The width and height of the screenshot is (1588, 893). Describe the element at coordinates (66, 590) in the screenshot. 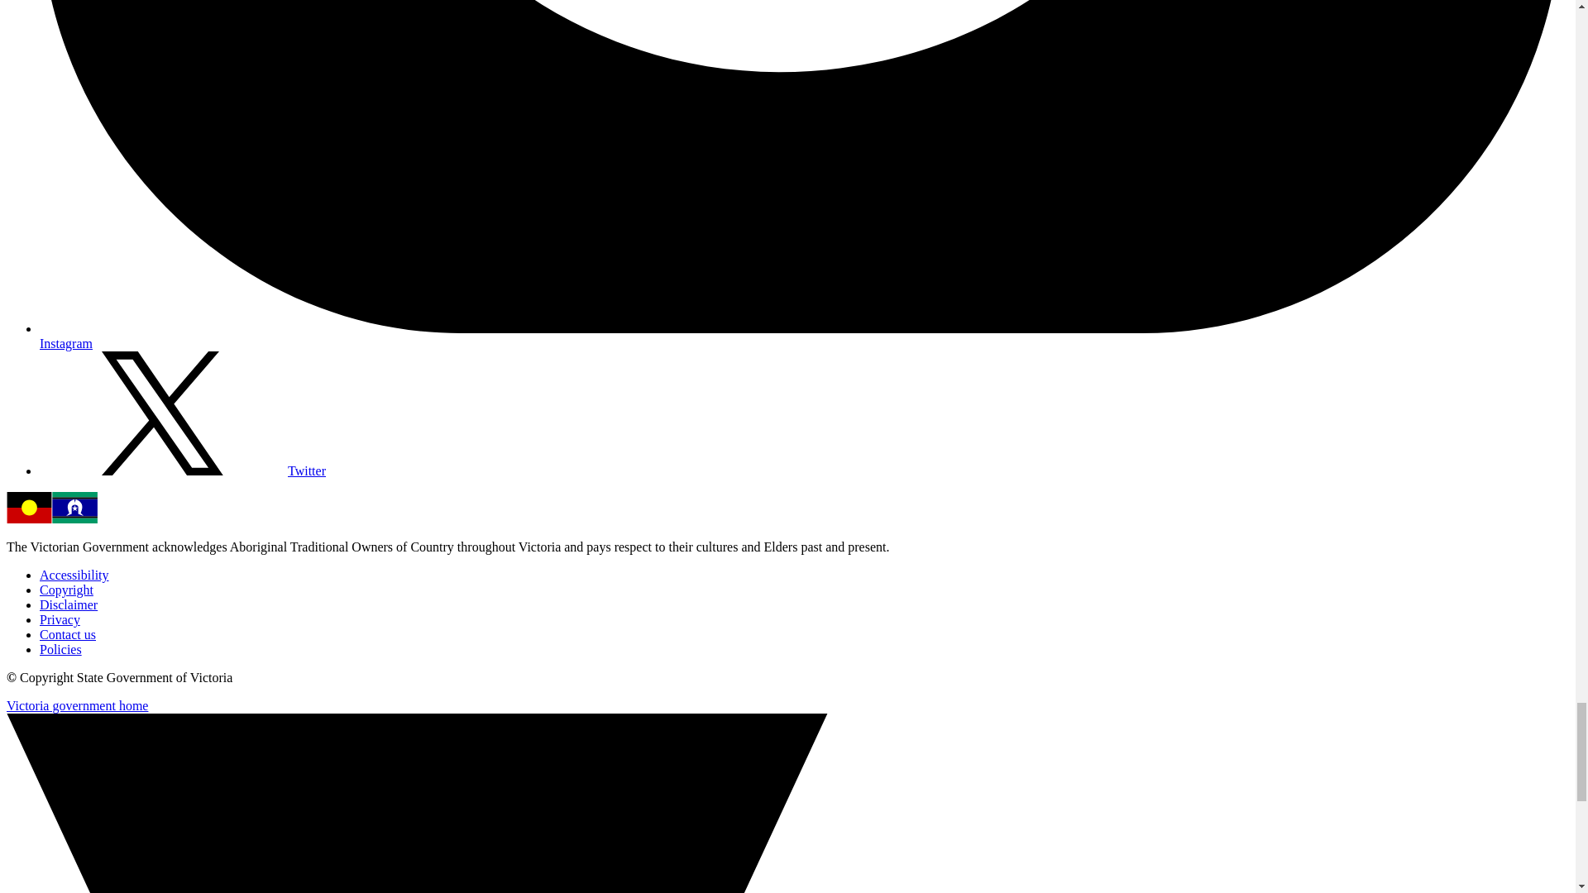

I see `Copyright` at that location.